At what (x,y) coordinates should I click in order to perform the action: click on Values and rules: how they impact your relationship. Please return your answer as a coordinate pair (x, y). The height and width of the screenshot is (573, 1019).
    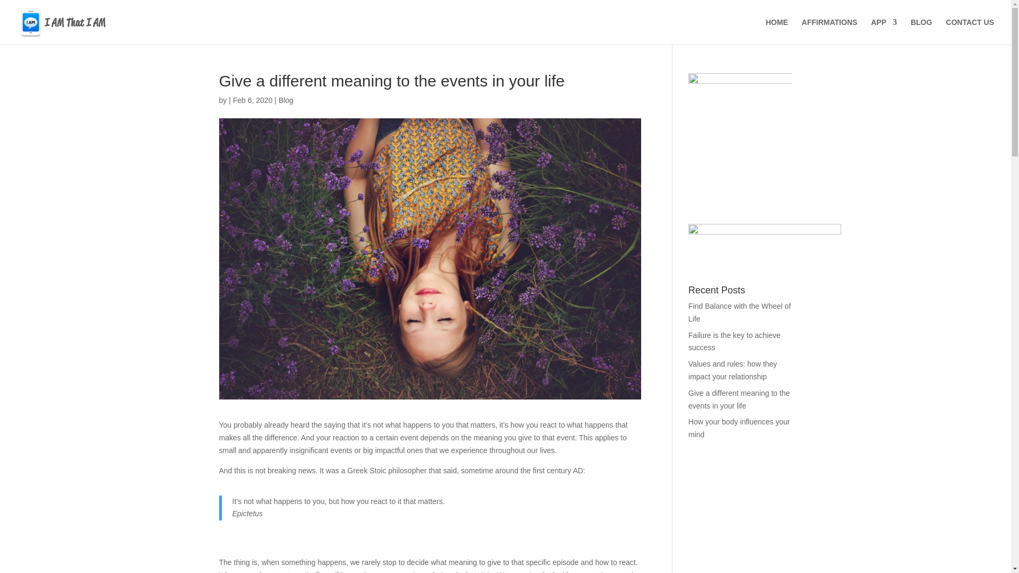
    Looking at the image, I should click on (732, 370).